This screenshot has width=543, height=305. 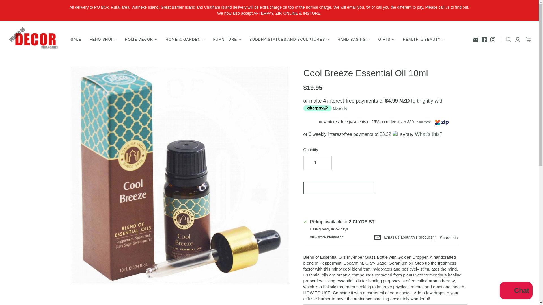 I want to click on 1, so click(x=317, y=163).